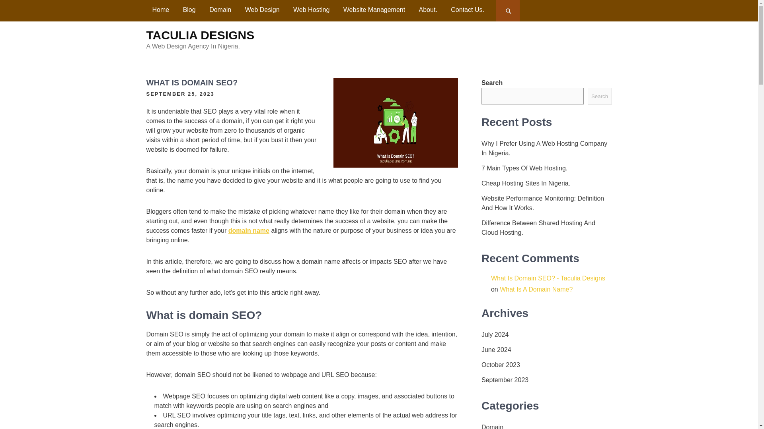 This screenshot has width=764, height=429. Describe the element at coordinates (525, 184) in the screenshot. I see `Cheap Hosting Sites In Nigeria.` at that location.